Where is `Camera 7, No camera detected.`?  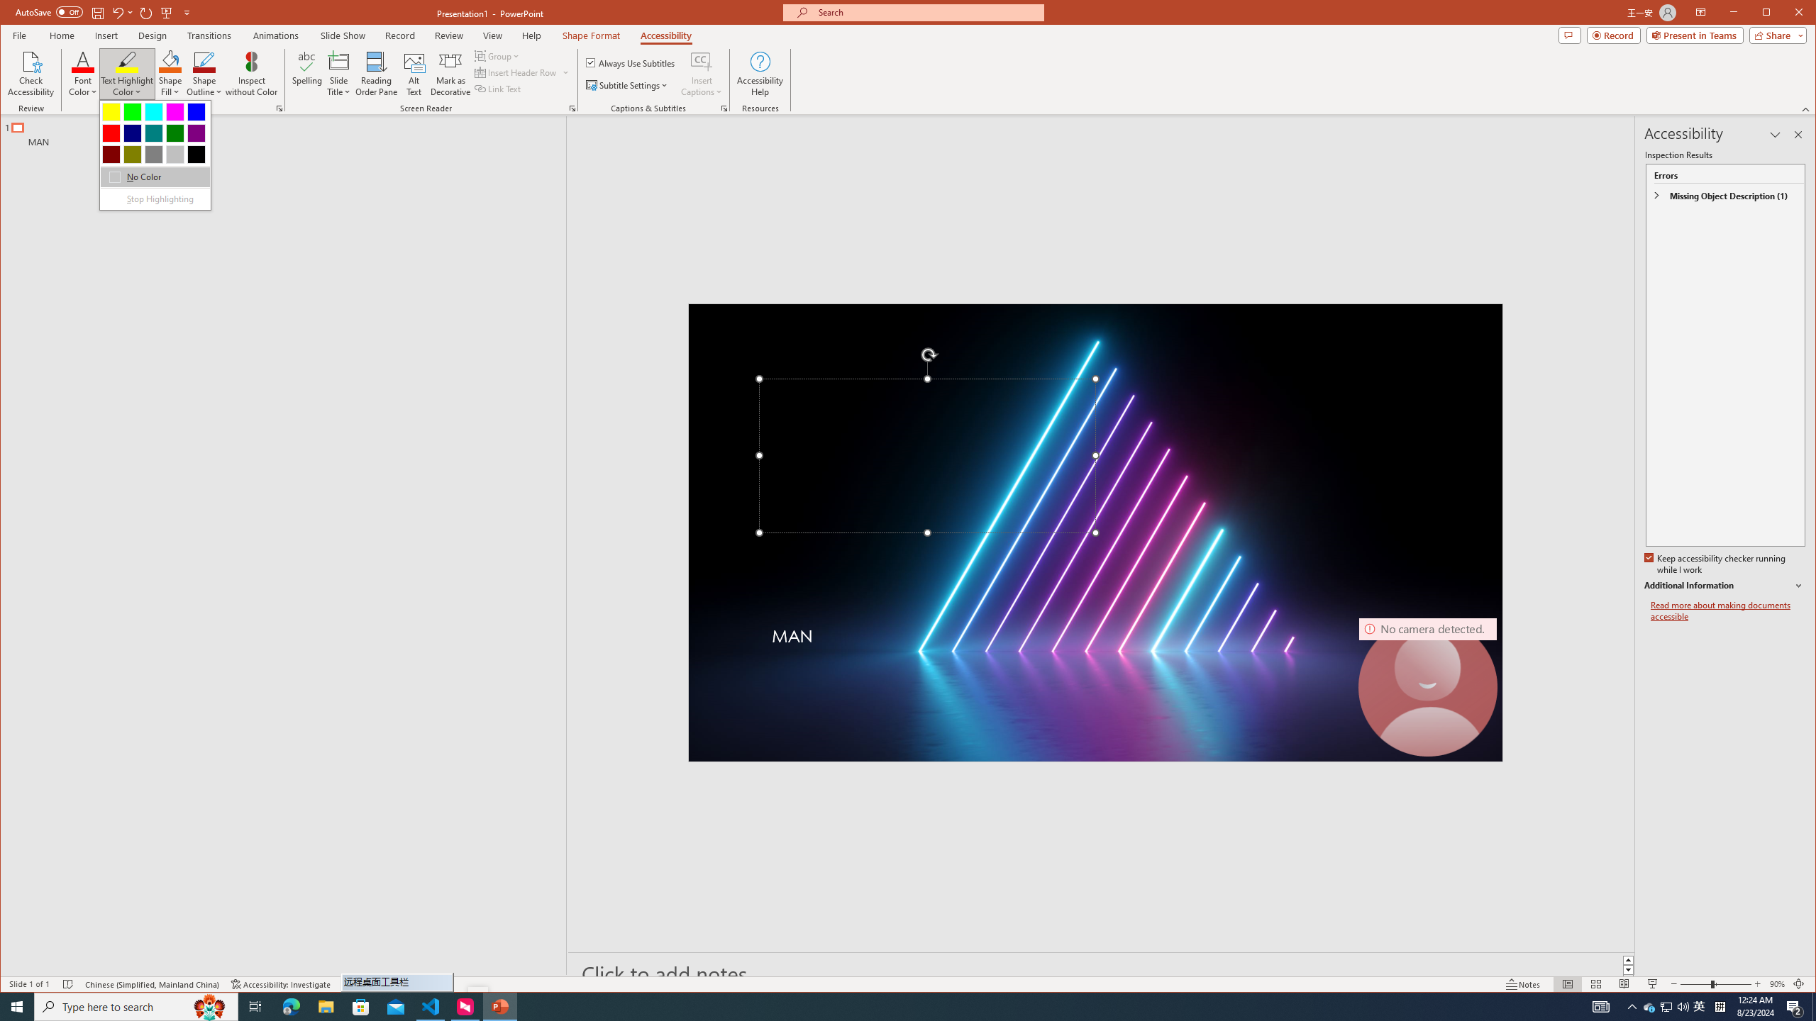 Camera 7, No camera detected. is located at coordinates (1428, 686).